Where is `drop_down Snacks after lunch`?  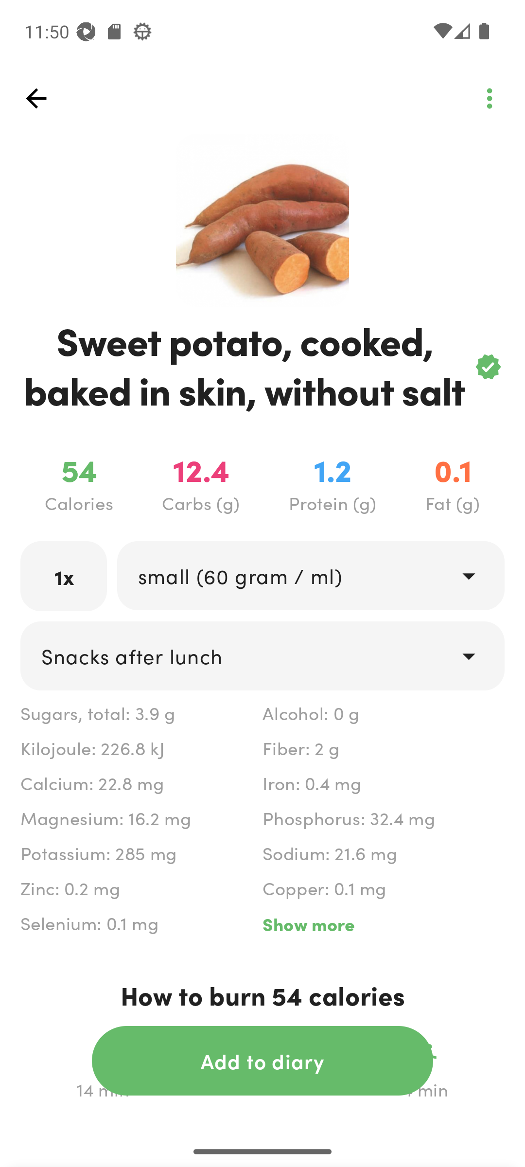
drop_down Snacks after lunch is located at coordinates (262, 655).